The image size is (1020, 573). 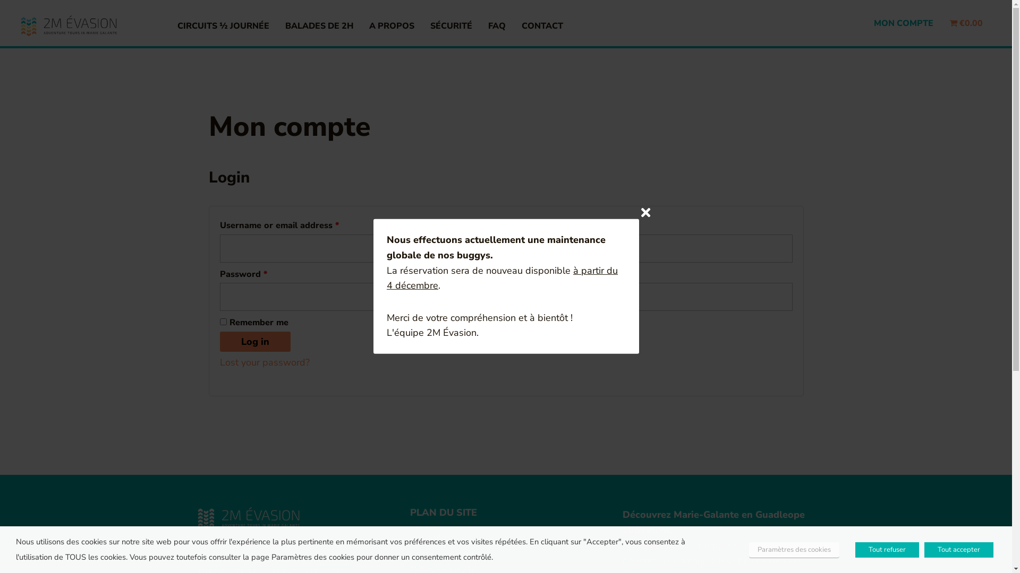 I want to click on Tout accepter, so click(x=959, y=550).